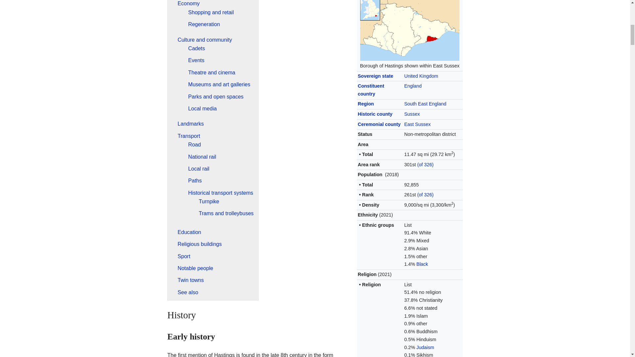  I want to click on Historic county, so click(375, 114).